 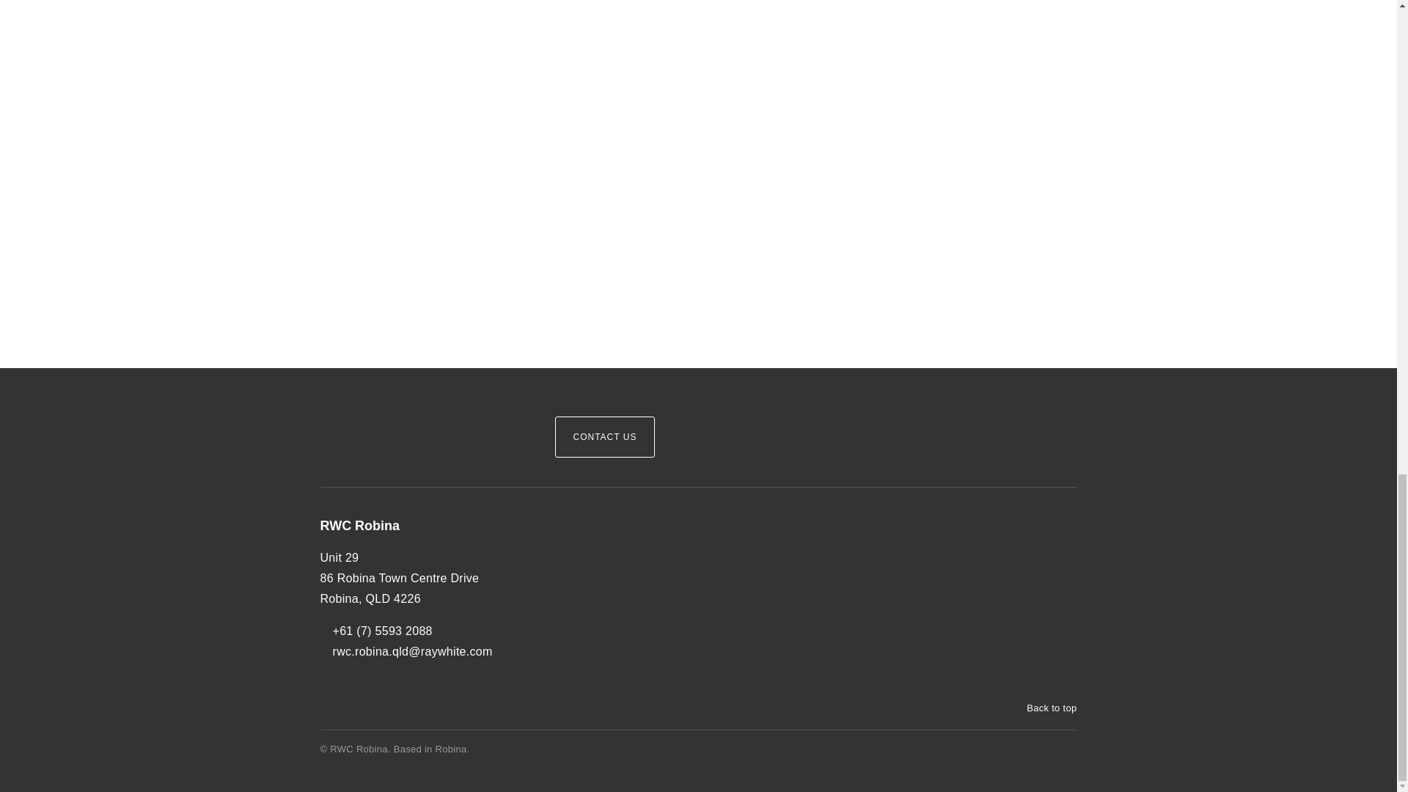 I want to click on Back to top, so click(x=1044, y=708).